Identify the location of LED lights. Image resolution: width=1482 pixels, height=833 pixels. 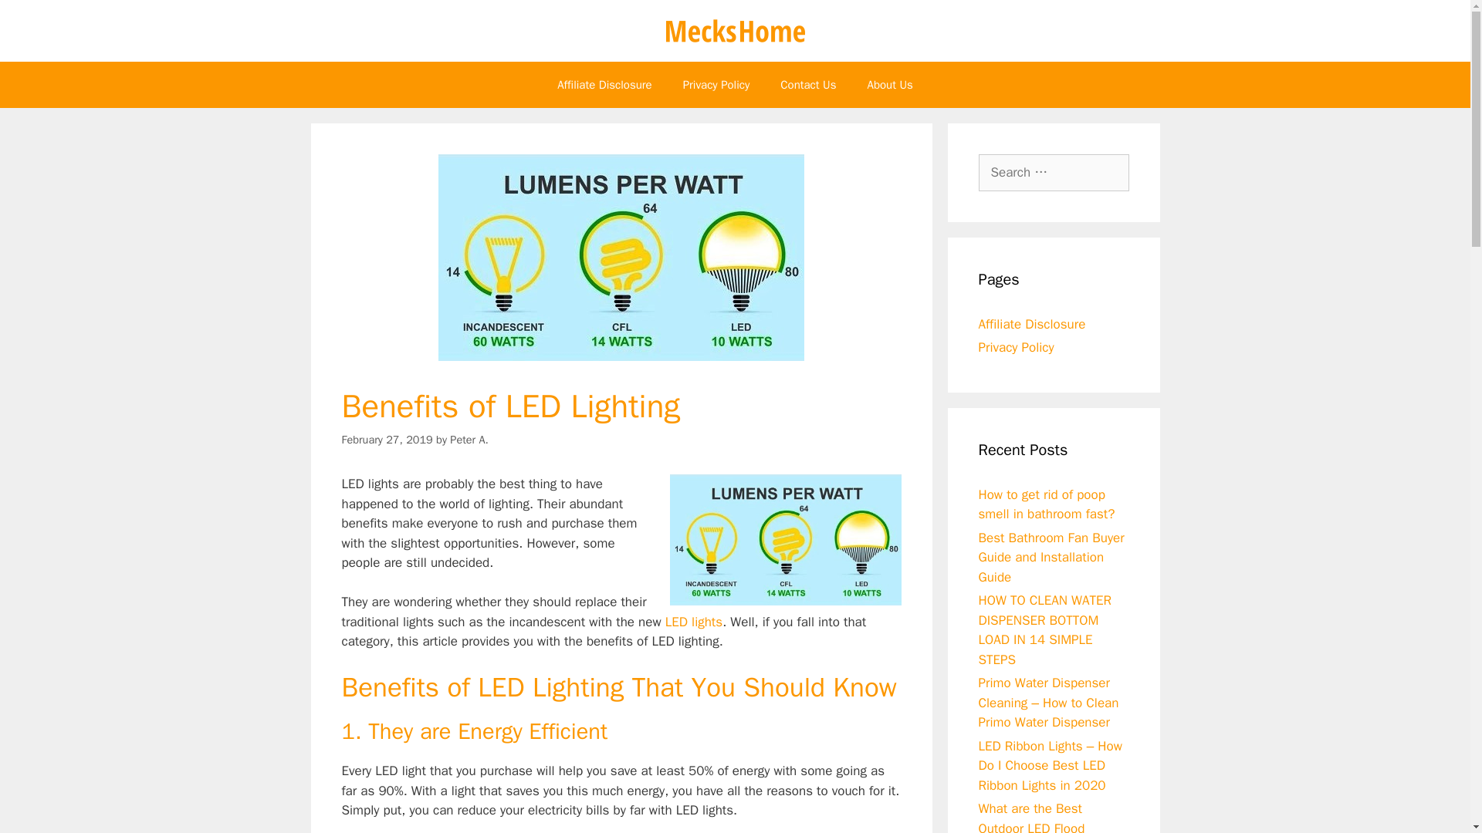
(694, 622).